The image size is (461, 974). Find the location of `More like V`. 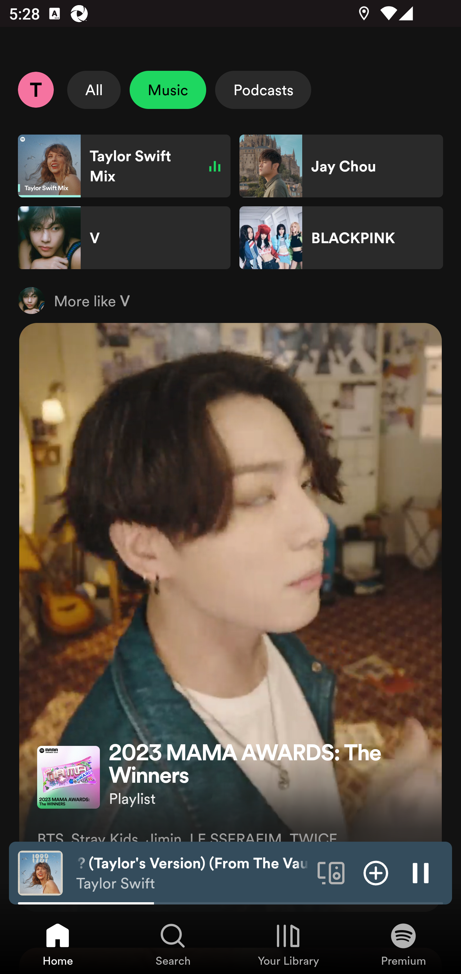

More like V is located at coordinates (230, 300).